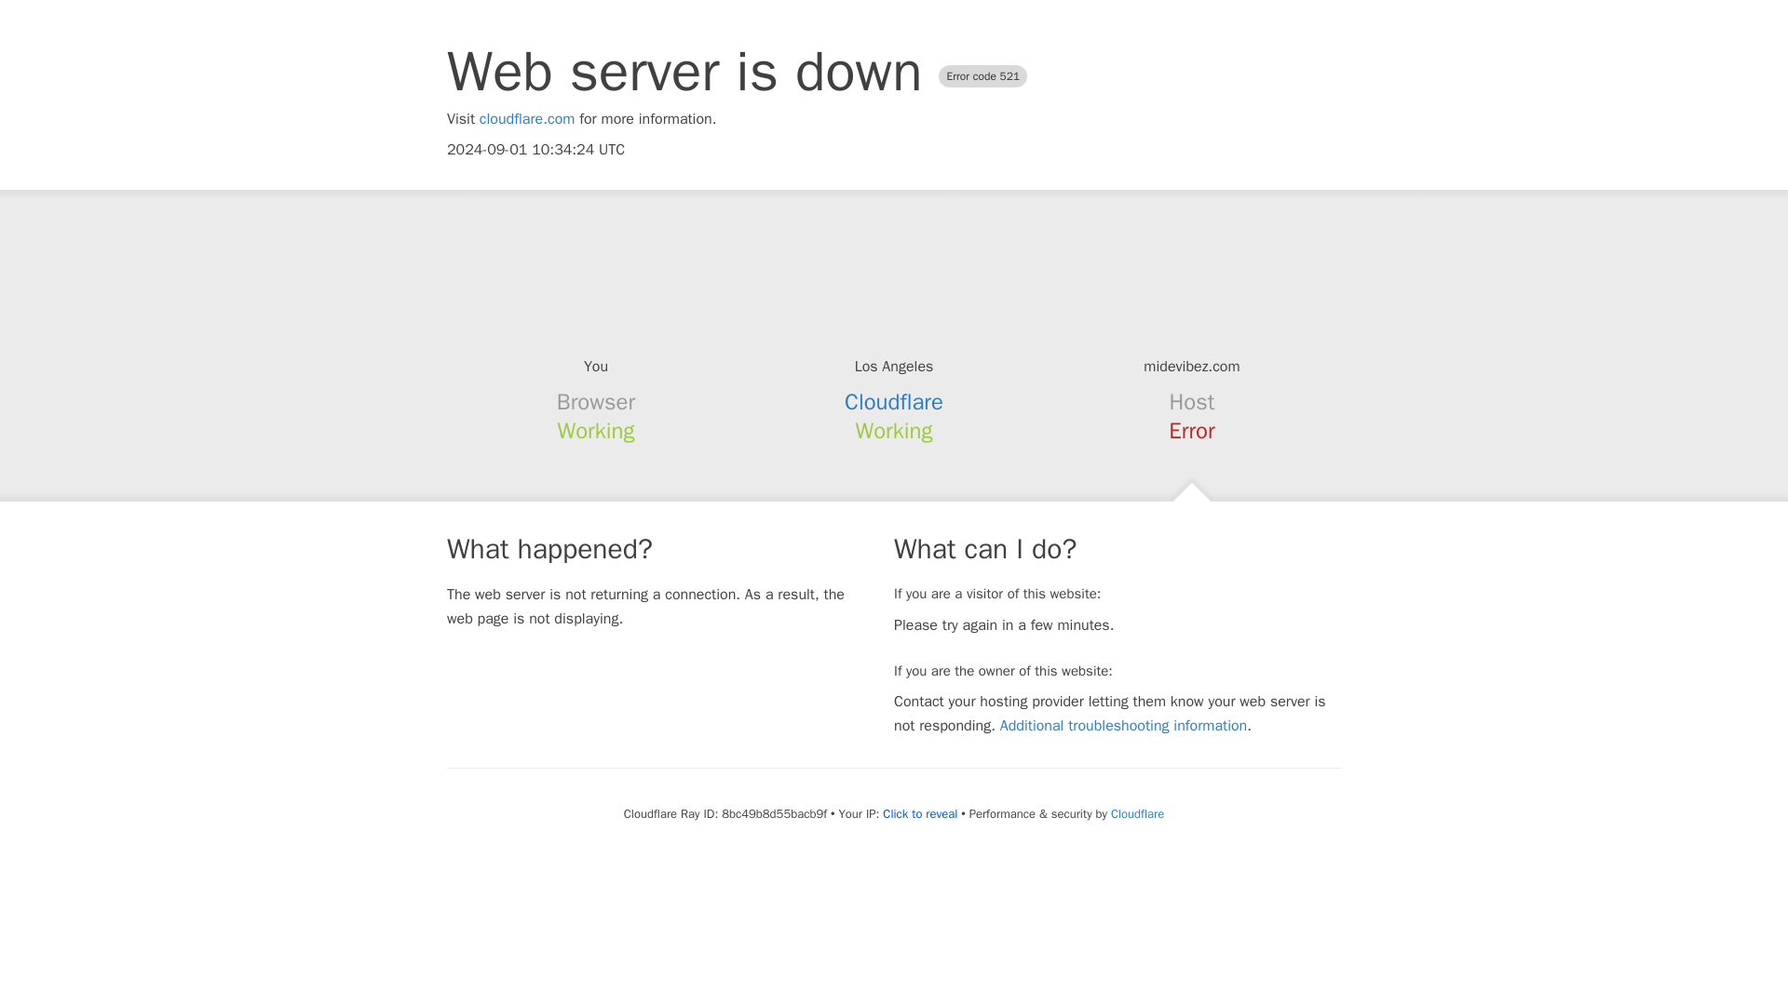  I want to click on Cloudflare, so click(894, 402).